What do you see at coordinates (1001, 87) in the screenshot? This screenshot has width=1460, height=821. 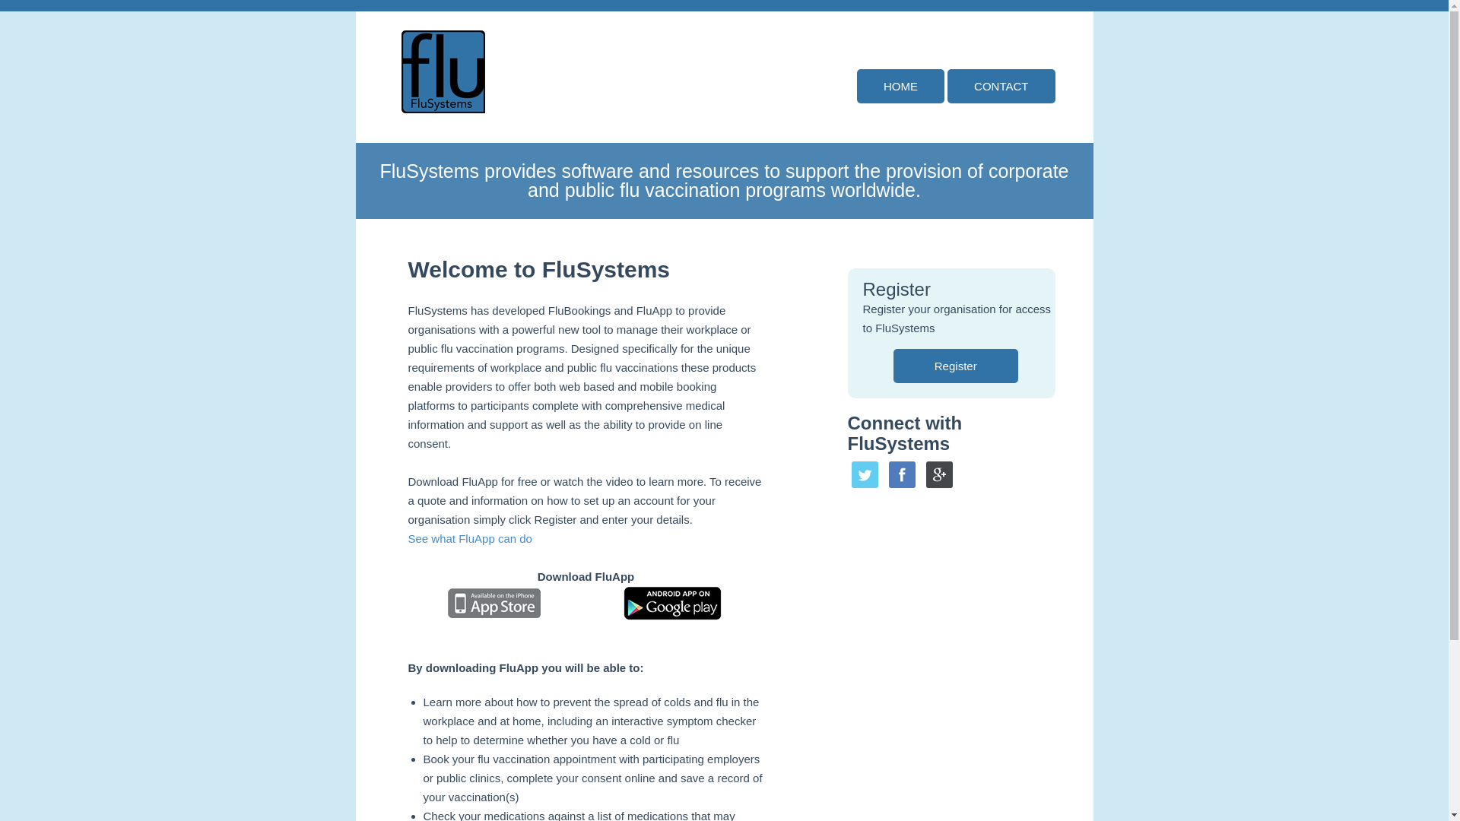 I see `CONTACT` at bounding box center [1001, 87].